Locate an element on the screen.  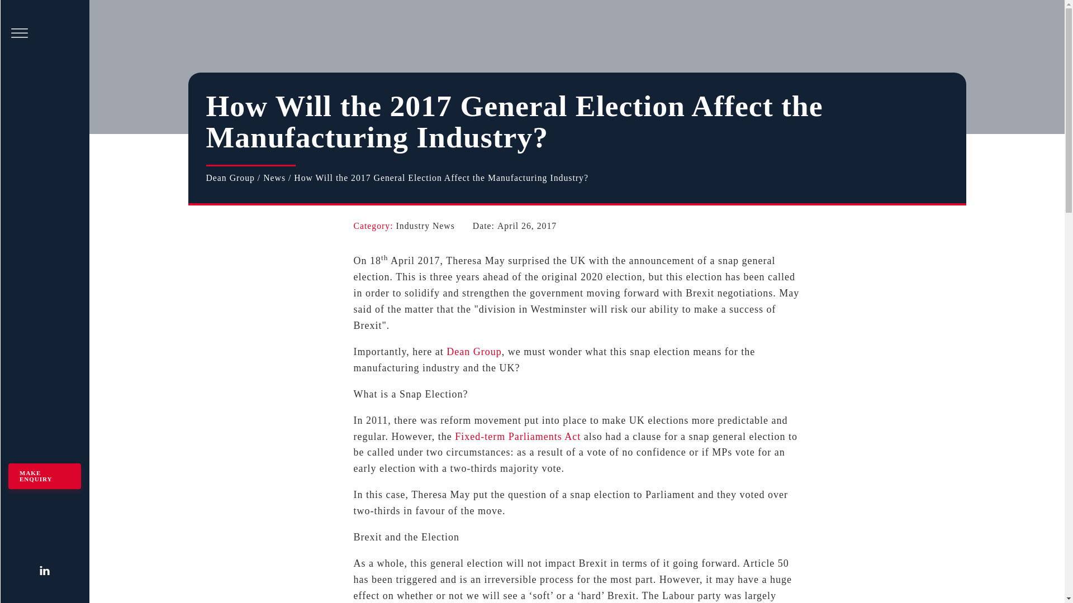
MAKE ENQUIRY is located at coordinates (45, 476).